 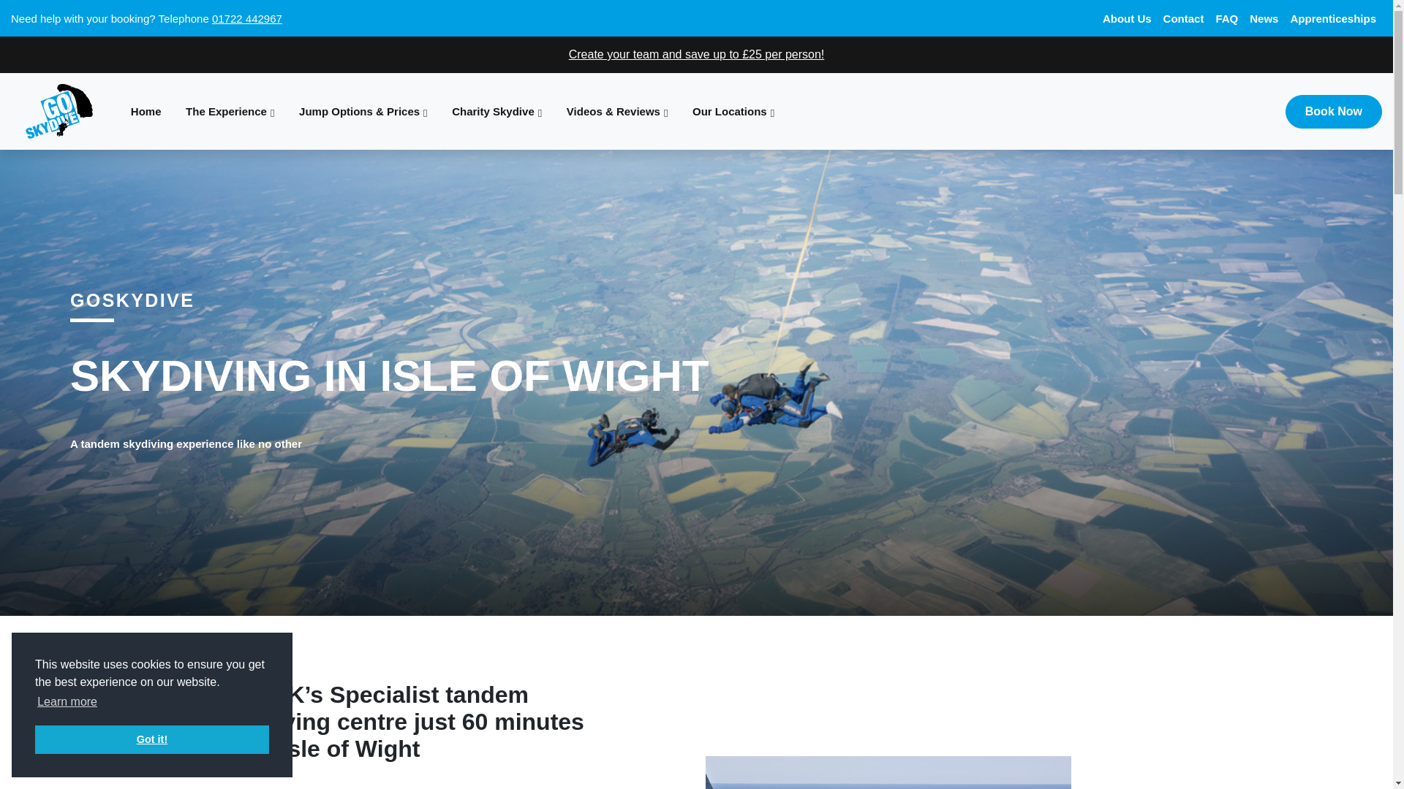 I want to click on Got it!, so click(x=152, y=739).